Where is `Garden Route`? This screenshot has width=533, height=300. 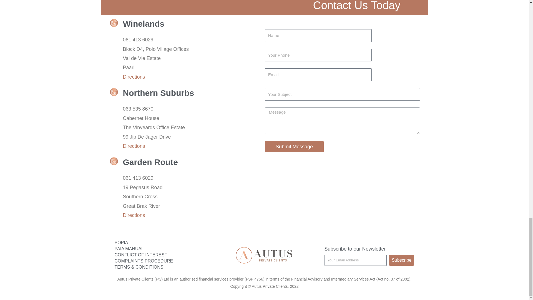 Garden Route is located at coordinates (150, 162).